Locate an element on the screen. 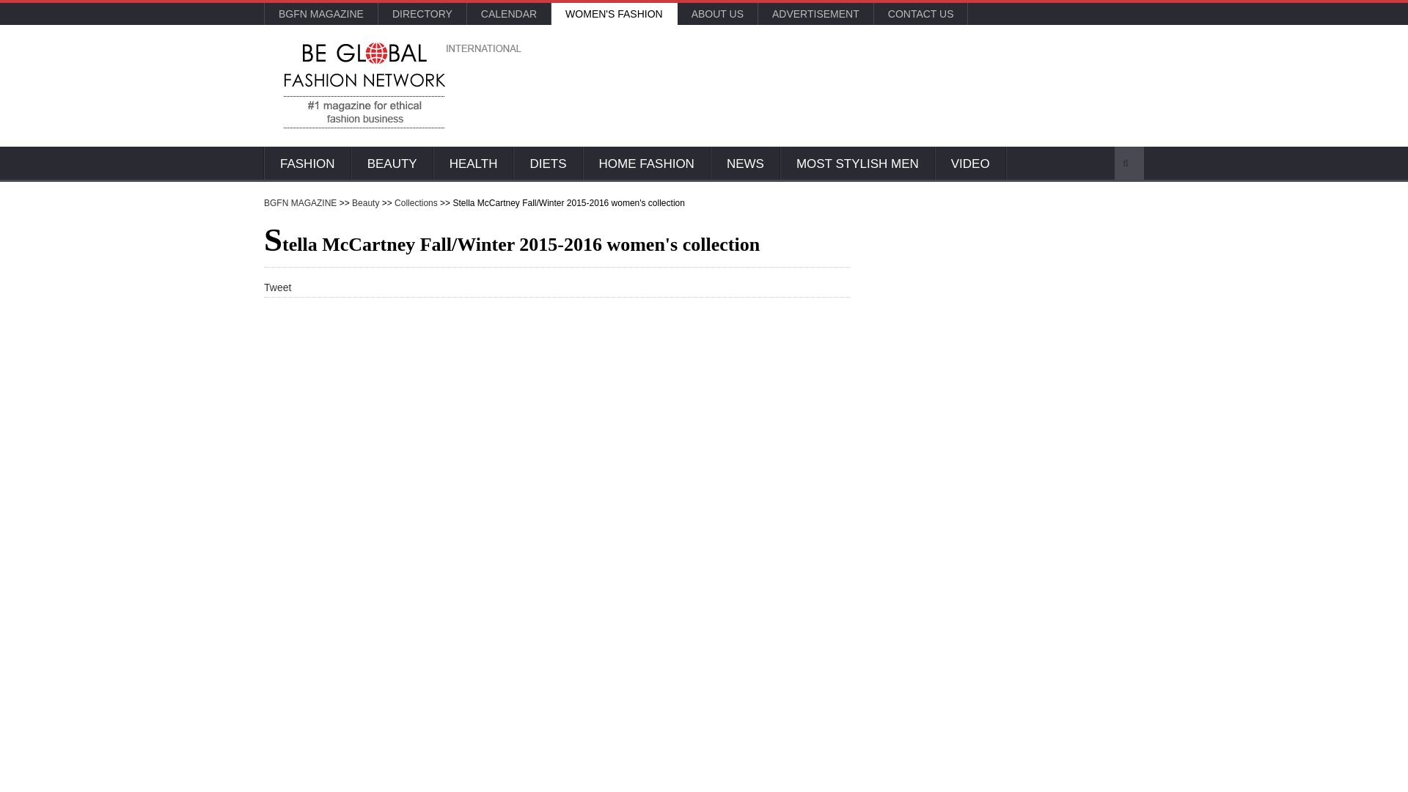  ABOUT US is located at coordinates (717, 13).